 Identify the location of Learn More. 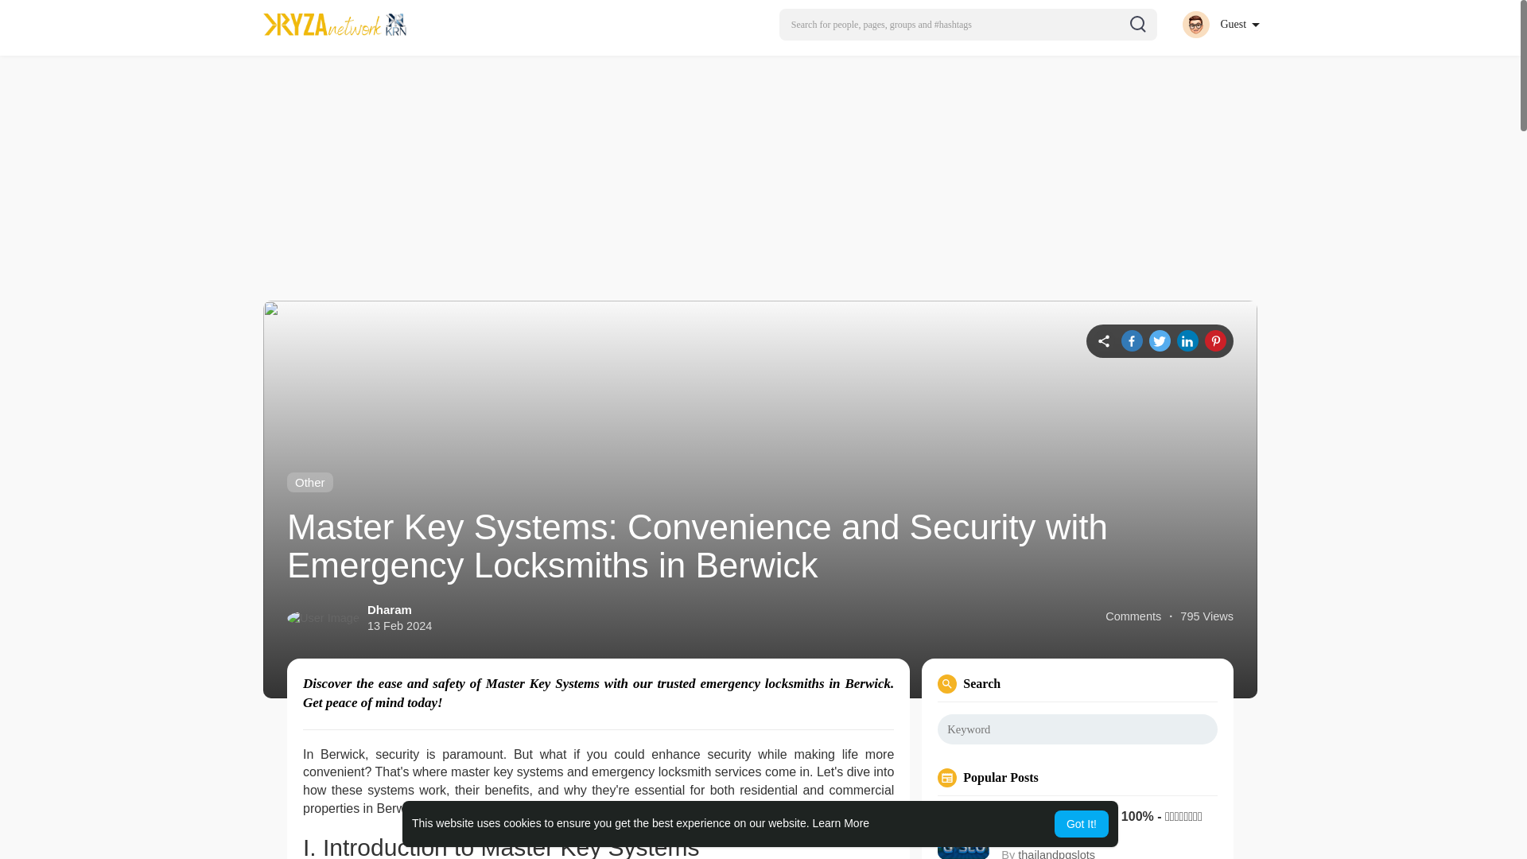
(841, 823).